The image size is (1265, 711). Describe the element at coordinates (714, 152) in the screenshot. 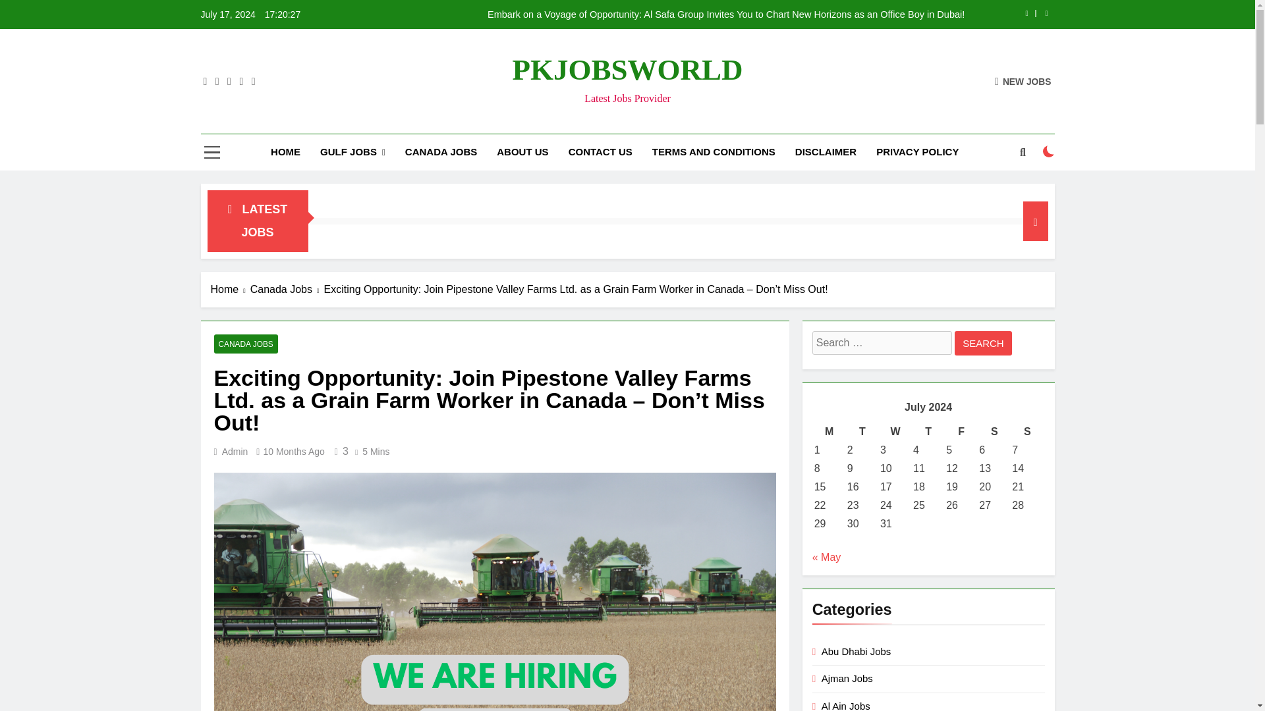

I see `TERMS AND CONDITIONS` at that location.